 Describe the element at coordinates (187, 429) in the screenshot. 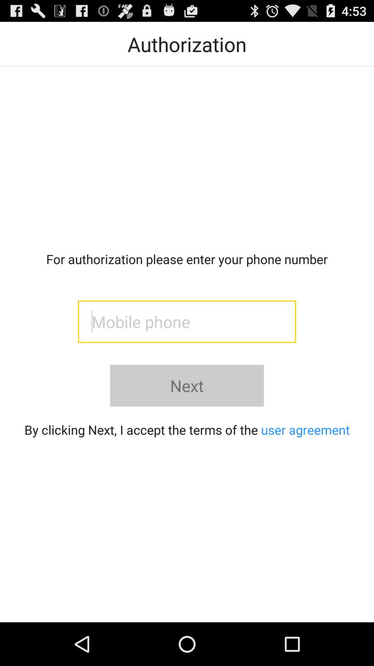

I see `choose the by clicking next app` at that location.